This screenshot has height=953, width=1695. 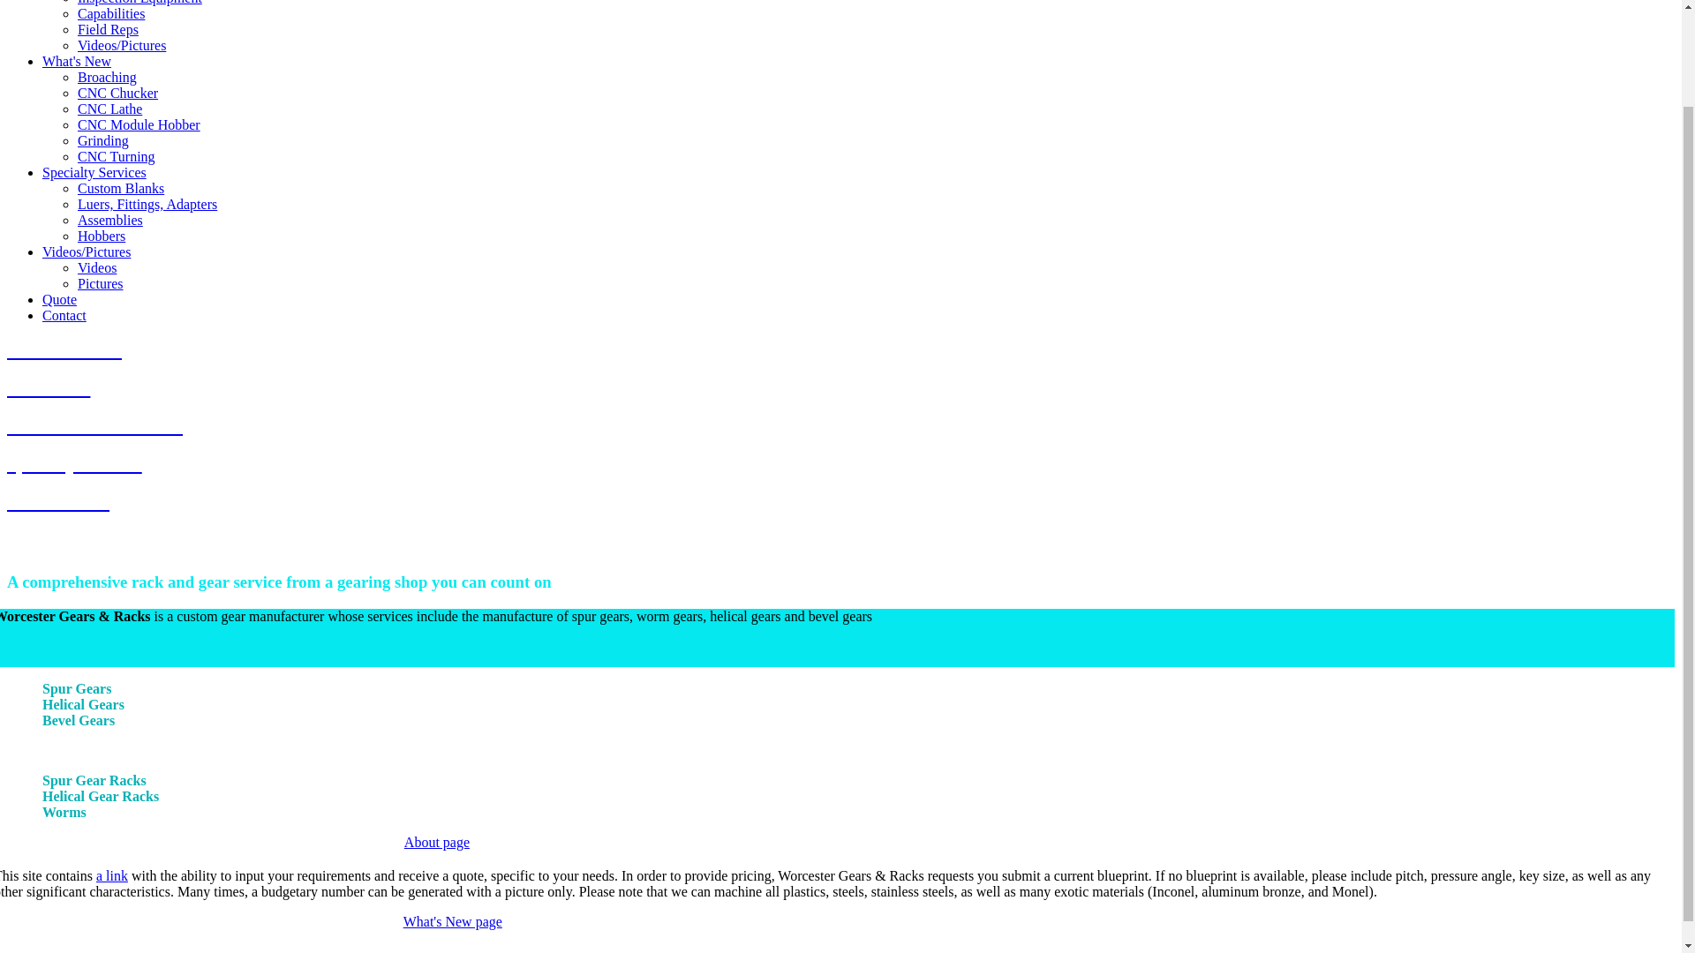 I want to click on CNC Module Hobber, so click(x=139, y=124).